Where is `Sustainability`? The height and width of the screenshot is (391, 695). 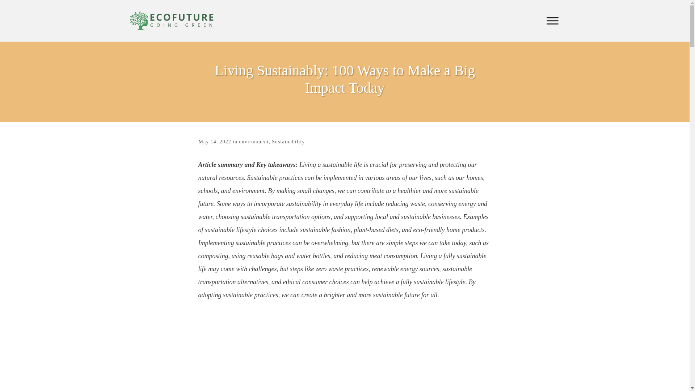 Sustainability is located at coordinates (288, 142).